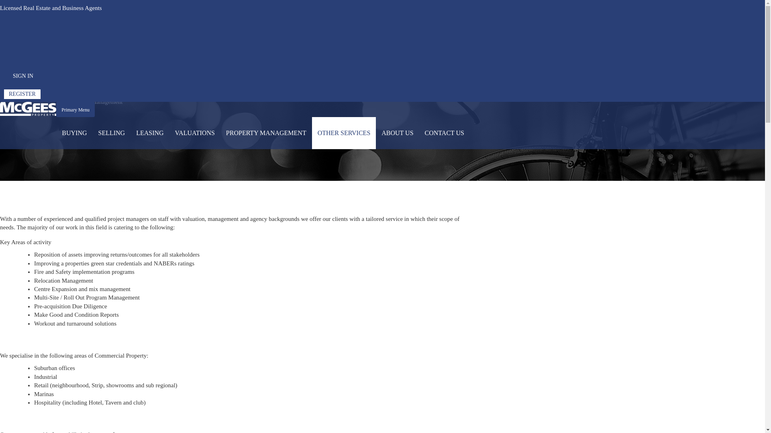  Describe the element at coordinates (344, 133) in the screenshot. I see `OTHER SERVICES` at that location.